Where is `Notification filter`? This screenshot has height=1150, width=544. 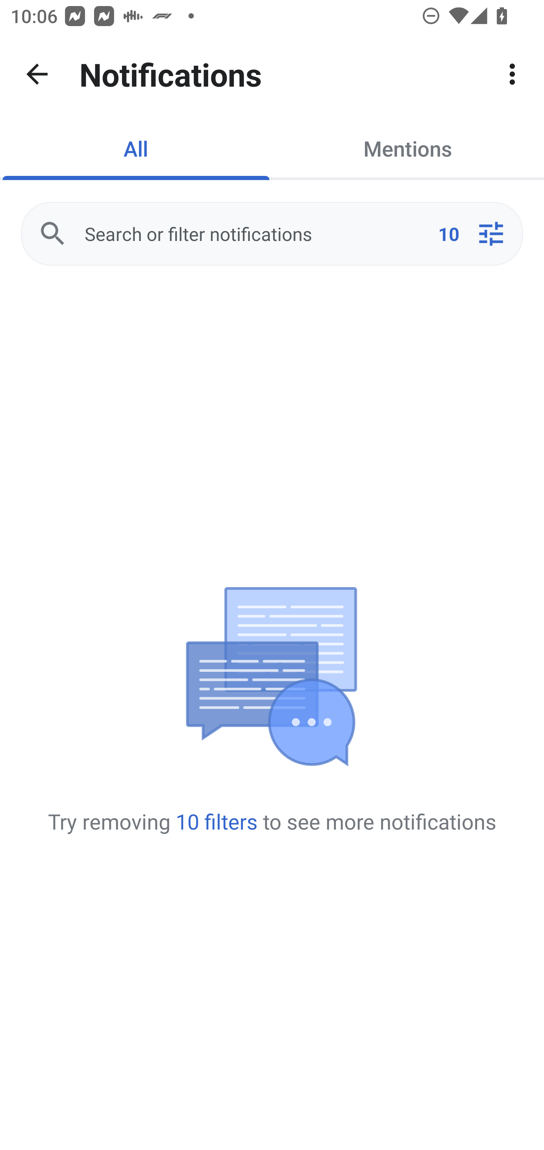
Notification filter is located at coordinates (491, 234).